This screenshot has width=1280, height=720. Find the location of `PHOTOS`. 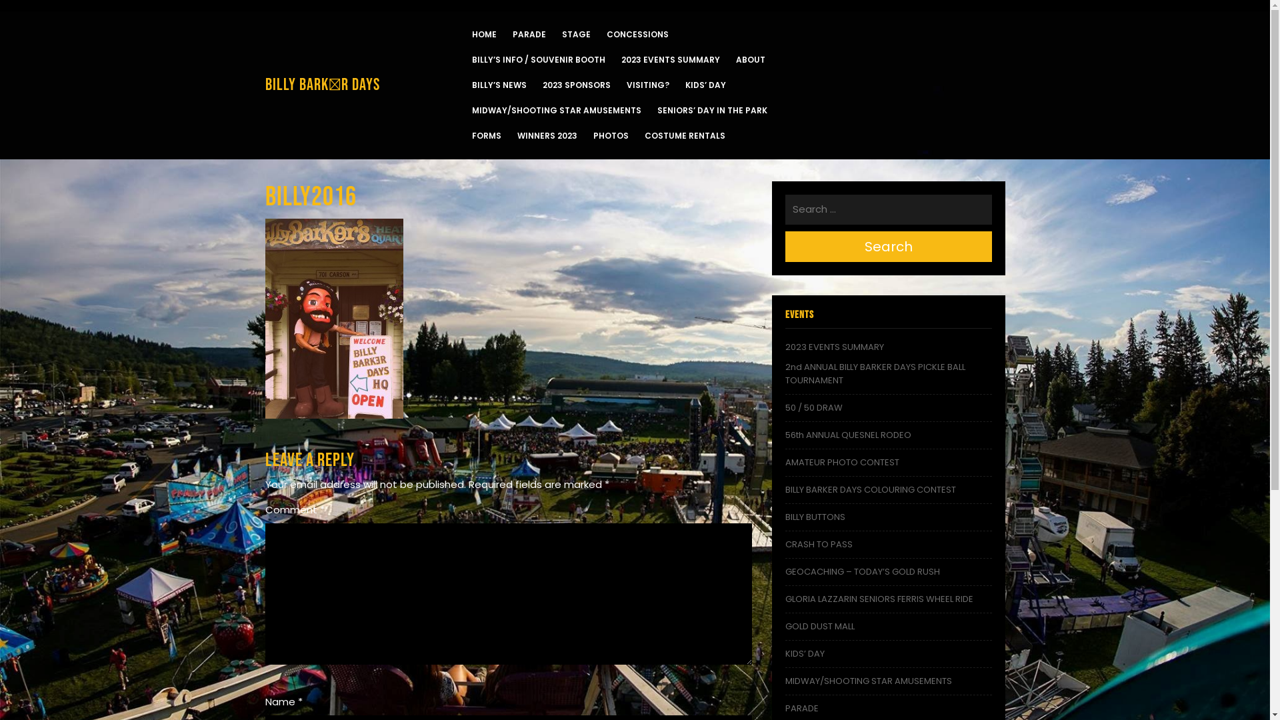

PHOTOS is located at coordinates (611, 136).